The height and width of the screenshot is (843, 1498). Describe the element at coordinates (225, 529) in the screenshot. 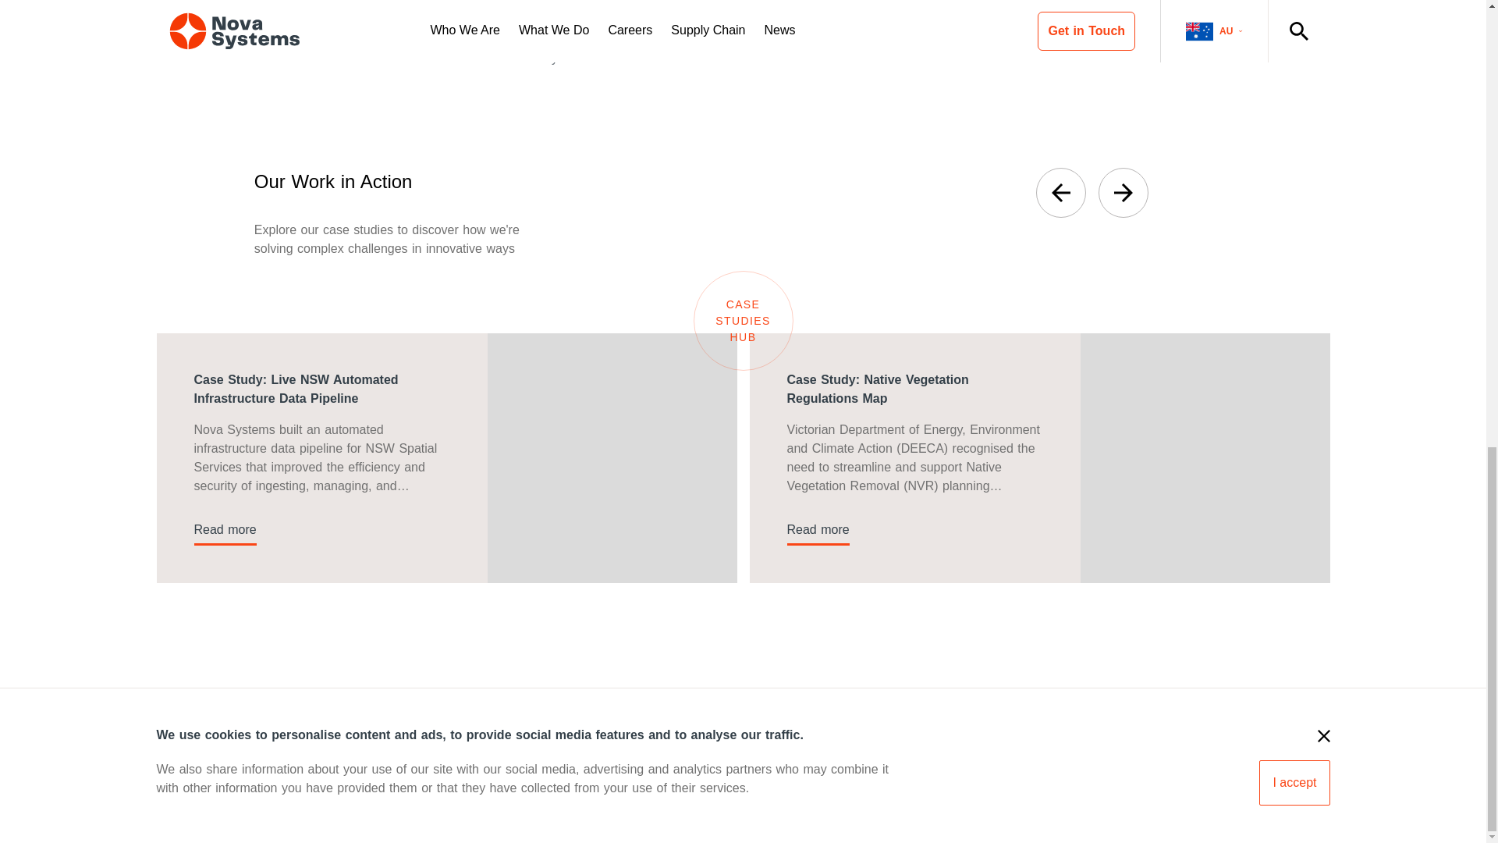

I see `Read more` at that location.